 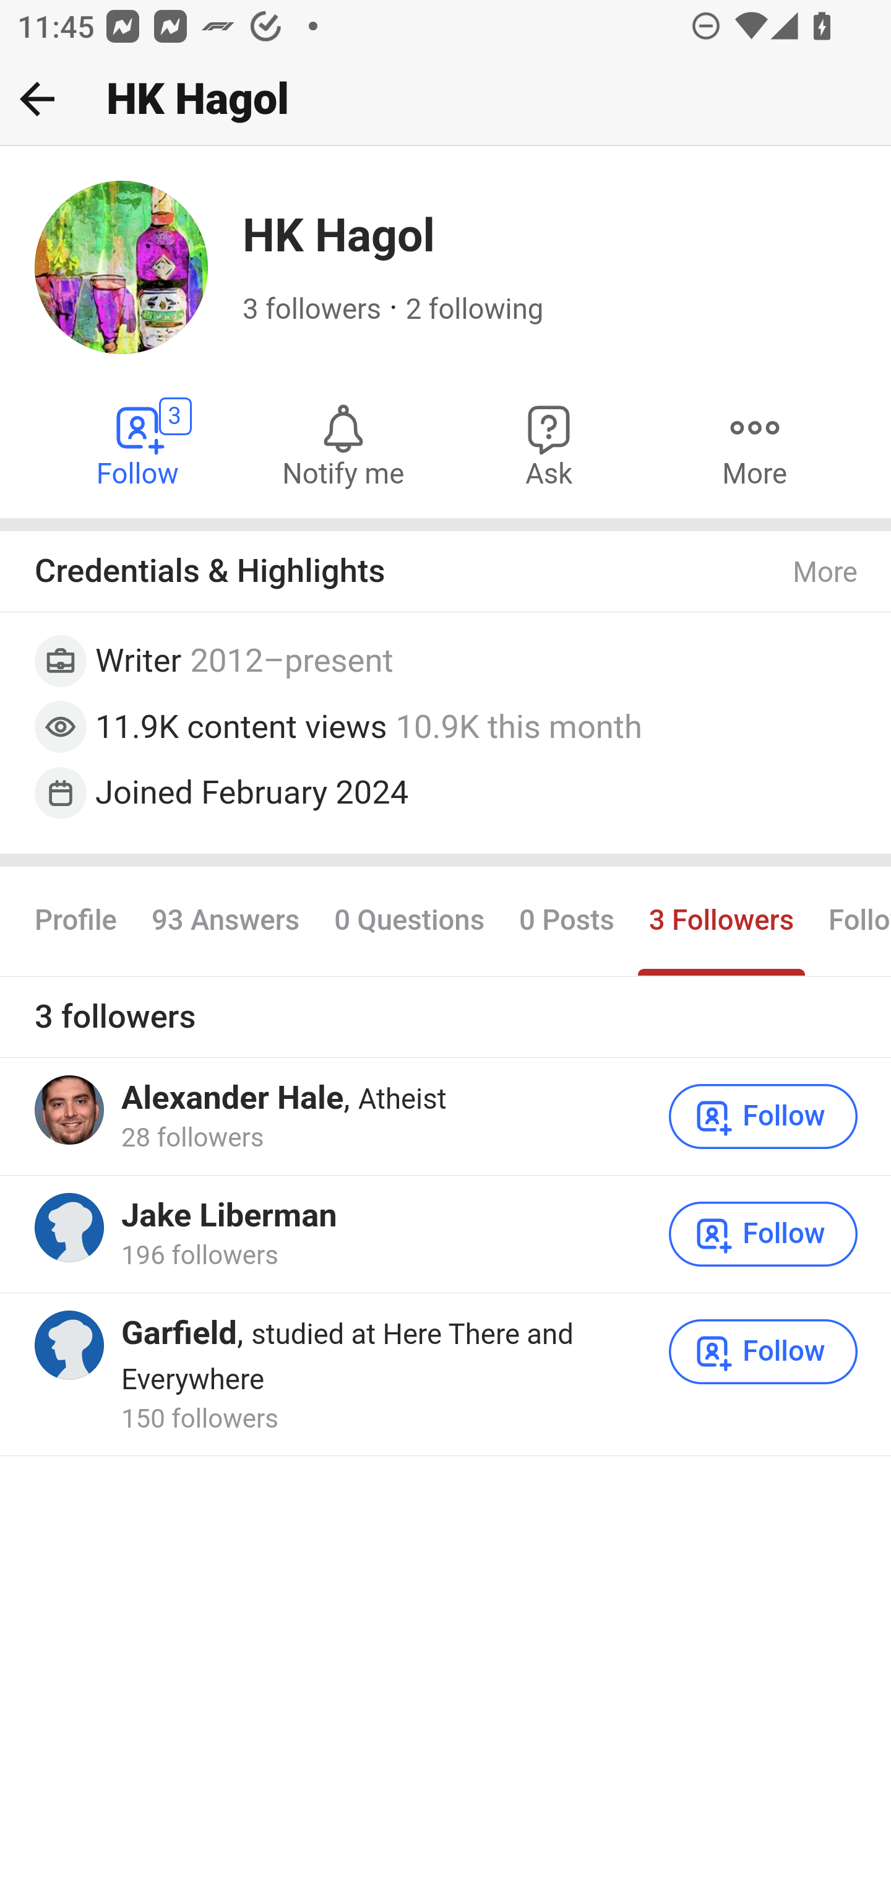 What do you see at coordinates (826, 573) in the screenshot?
I see `More` at bounding box center [826, 573].